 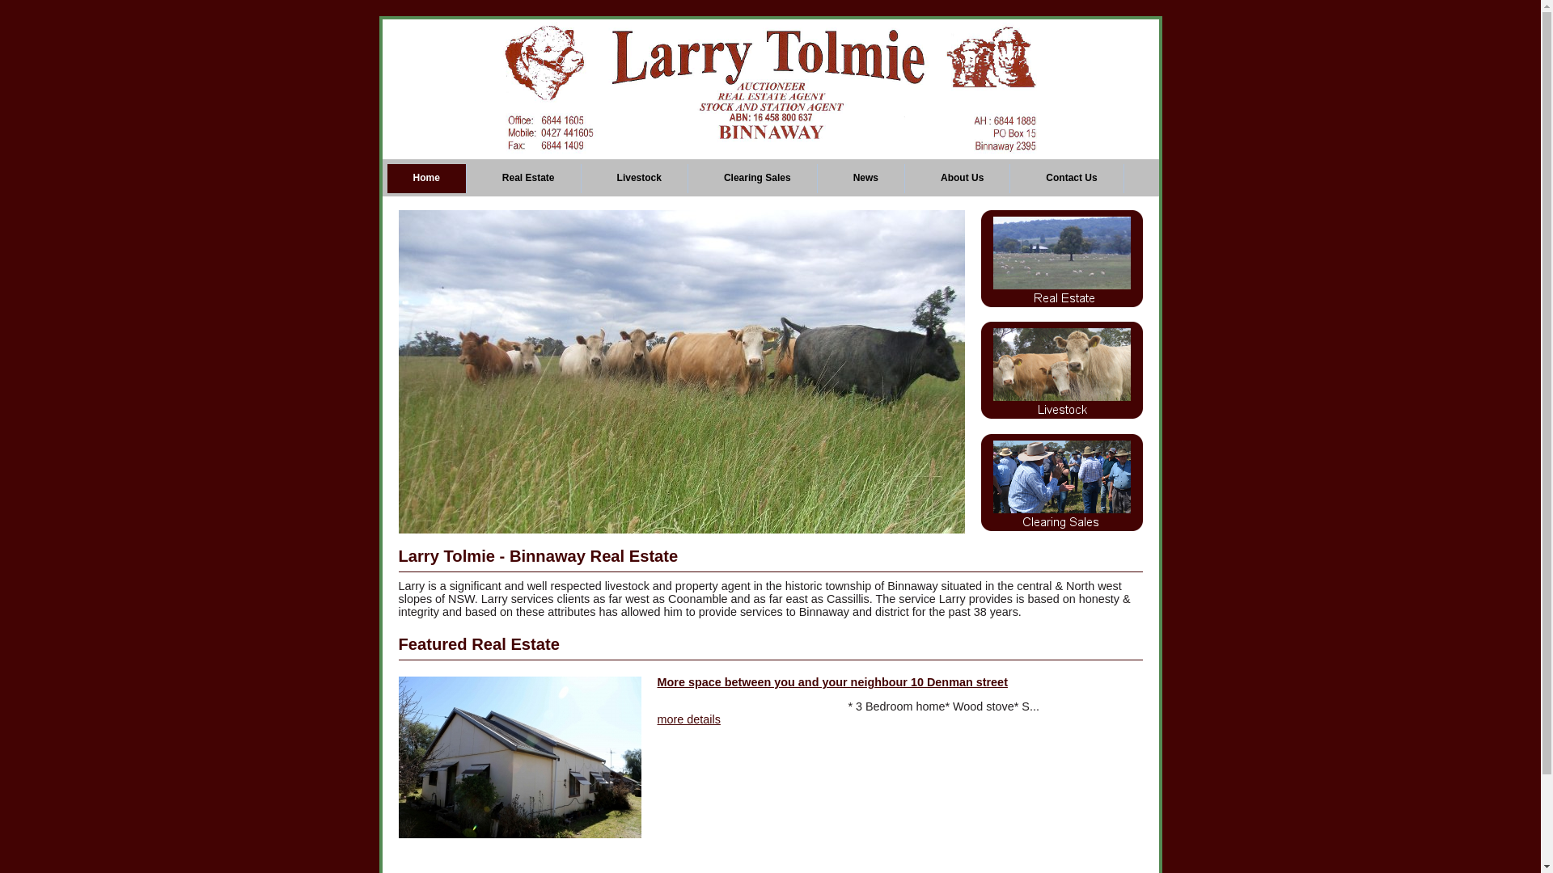 I want to click on Real Estate, so click(x=529, y=179).